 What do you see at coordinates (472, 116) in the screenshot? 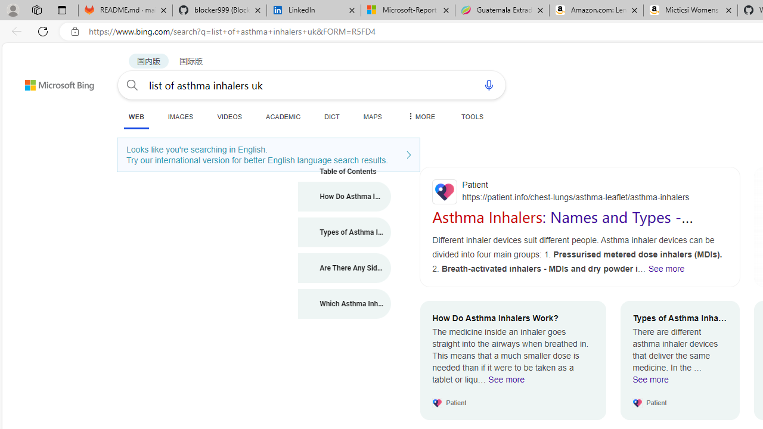
I see `TOOLS` at bounding box center [472, 116].